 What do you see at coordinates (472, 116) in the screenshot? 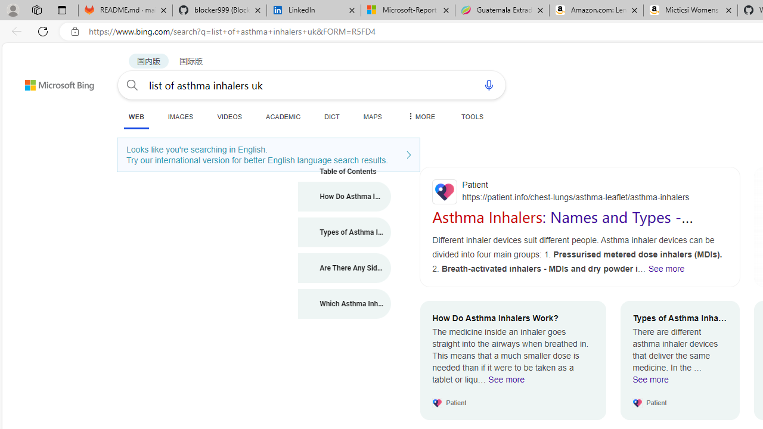
I see `TOOLS` at bounding box center [472, 116].